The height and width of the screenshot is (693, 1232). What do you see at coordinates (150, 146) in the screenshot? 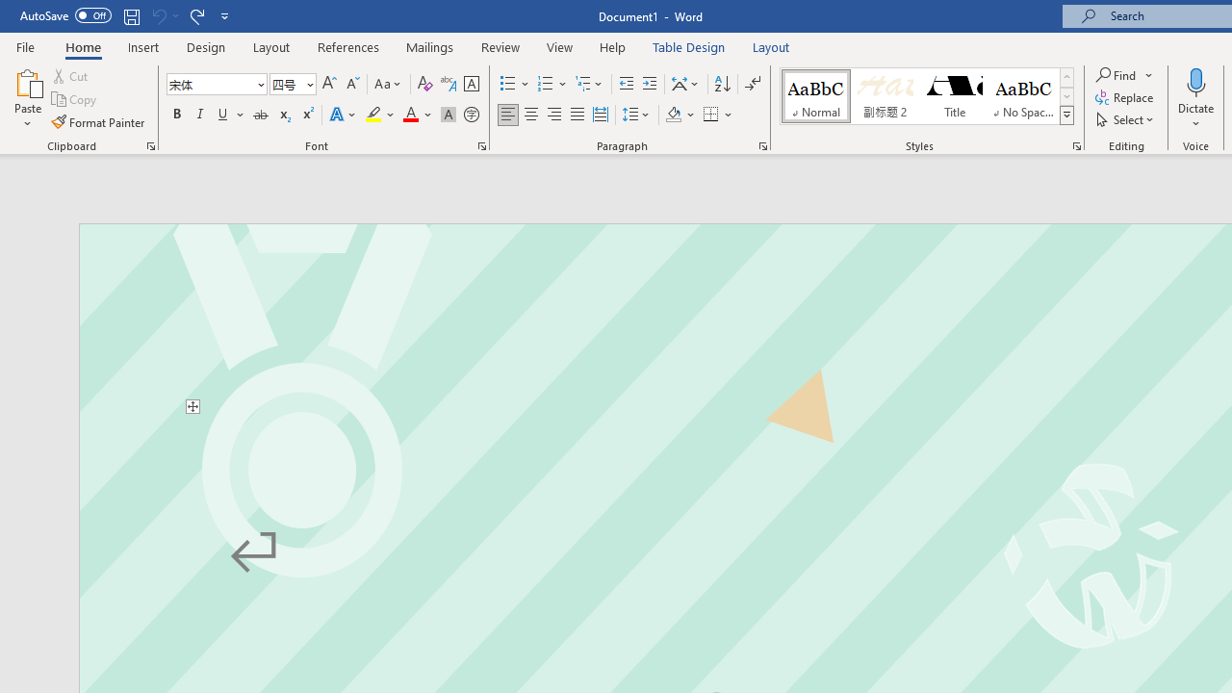
I see `Office Clipboard...` at bounding box center [150, 146].